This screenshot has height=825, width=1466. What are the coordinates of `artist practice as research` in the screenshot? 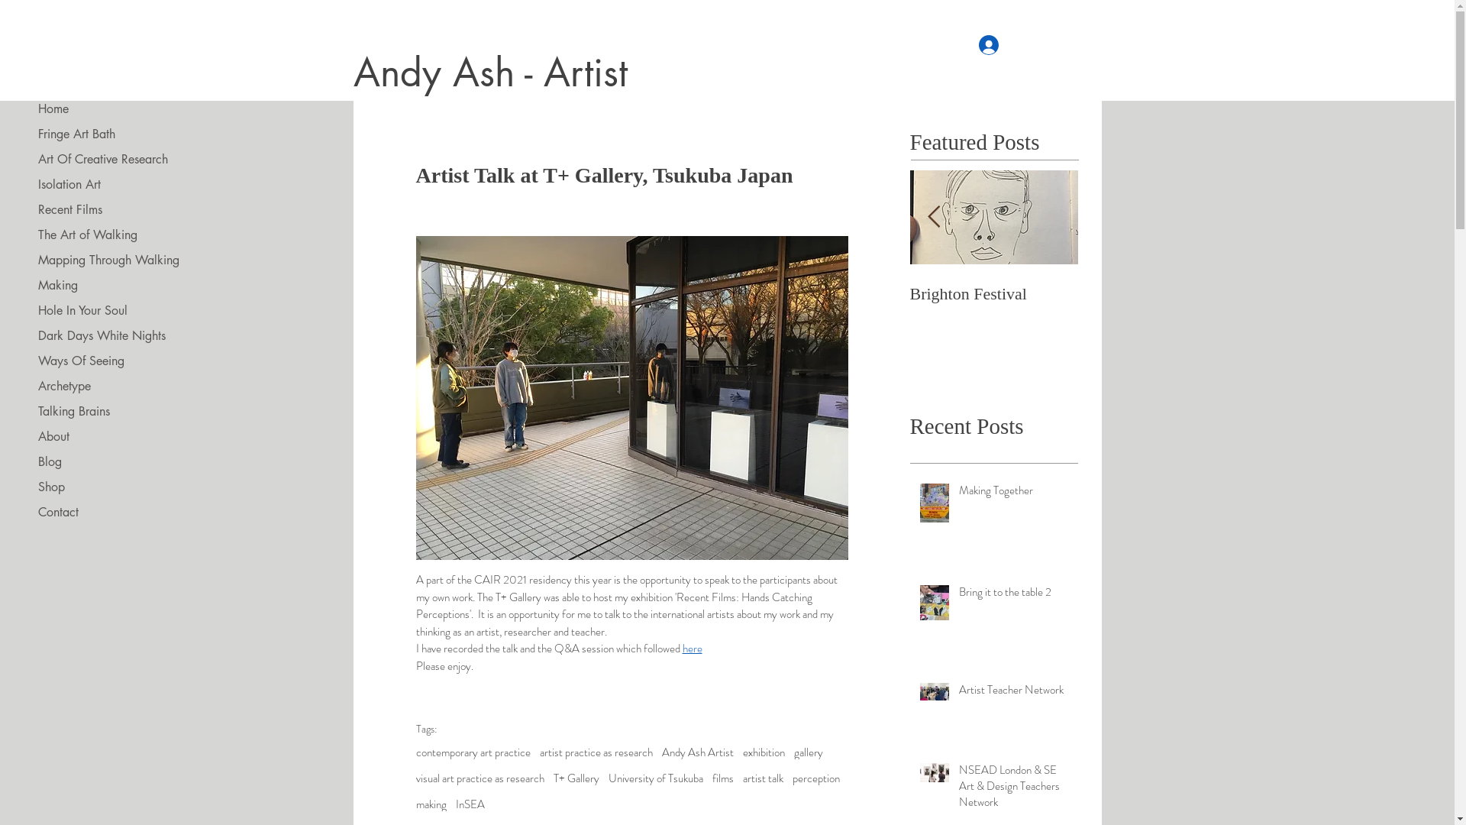 It's located at (596, 752).